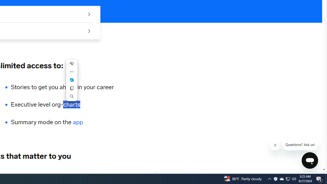 Image resolution: width=327 pixels, height=184 pixels. I want to click on Questions? Ask us!, so click(300, 145).